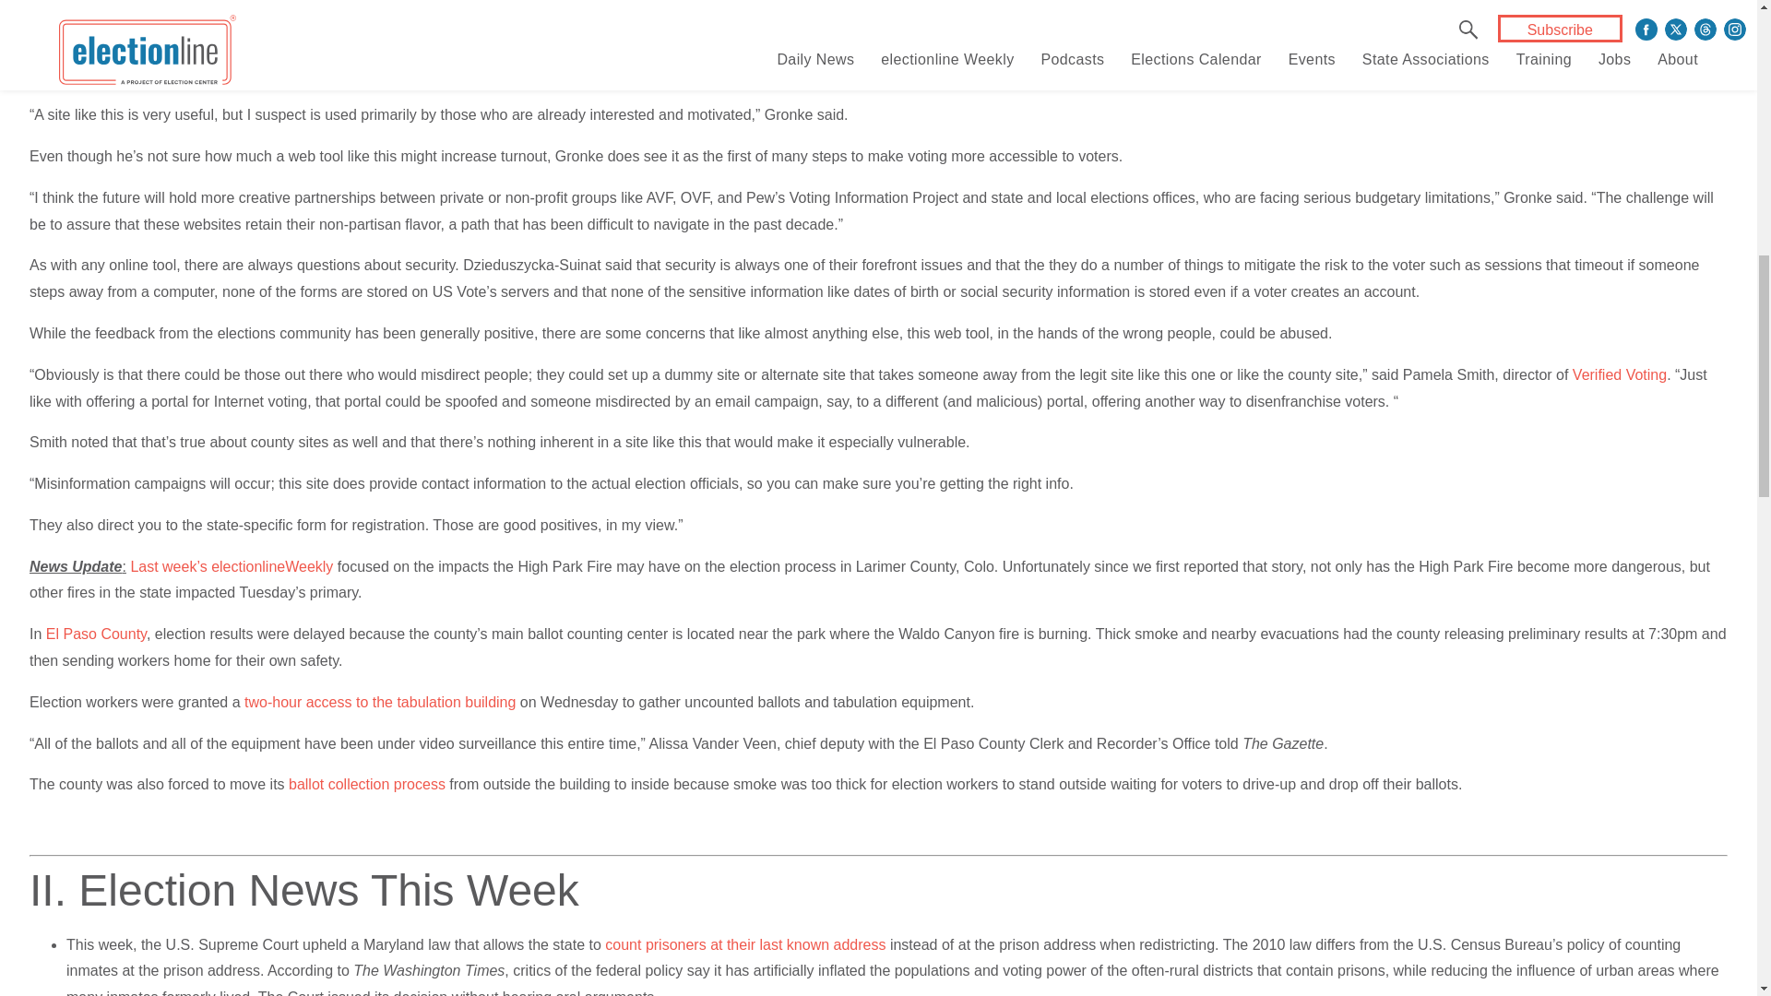 This screenshot has width=1771, height=996. I want to click on count prisoners at their last known address, so click(745, 944).